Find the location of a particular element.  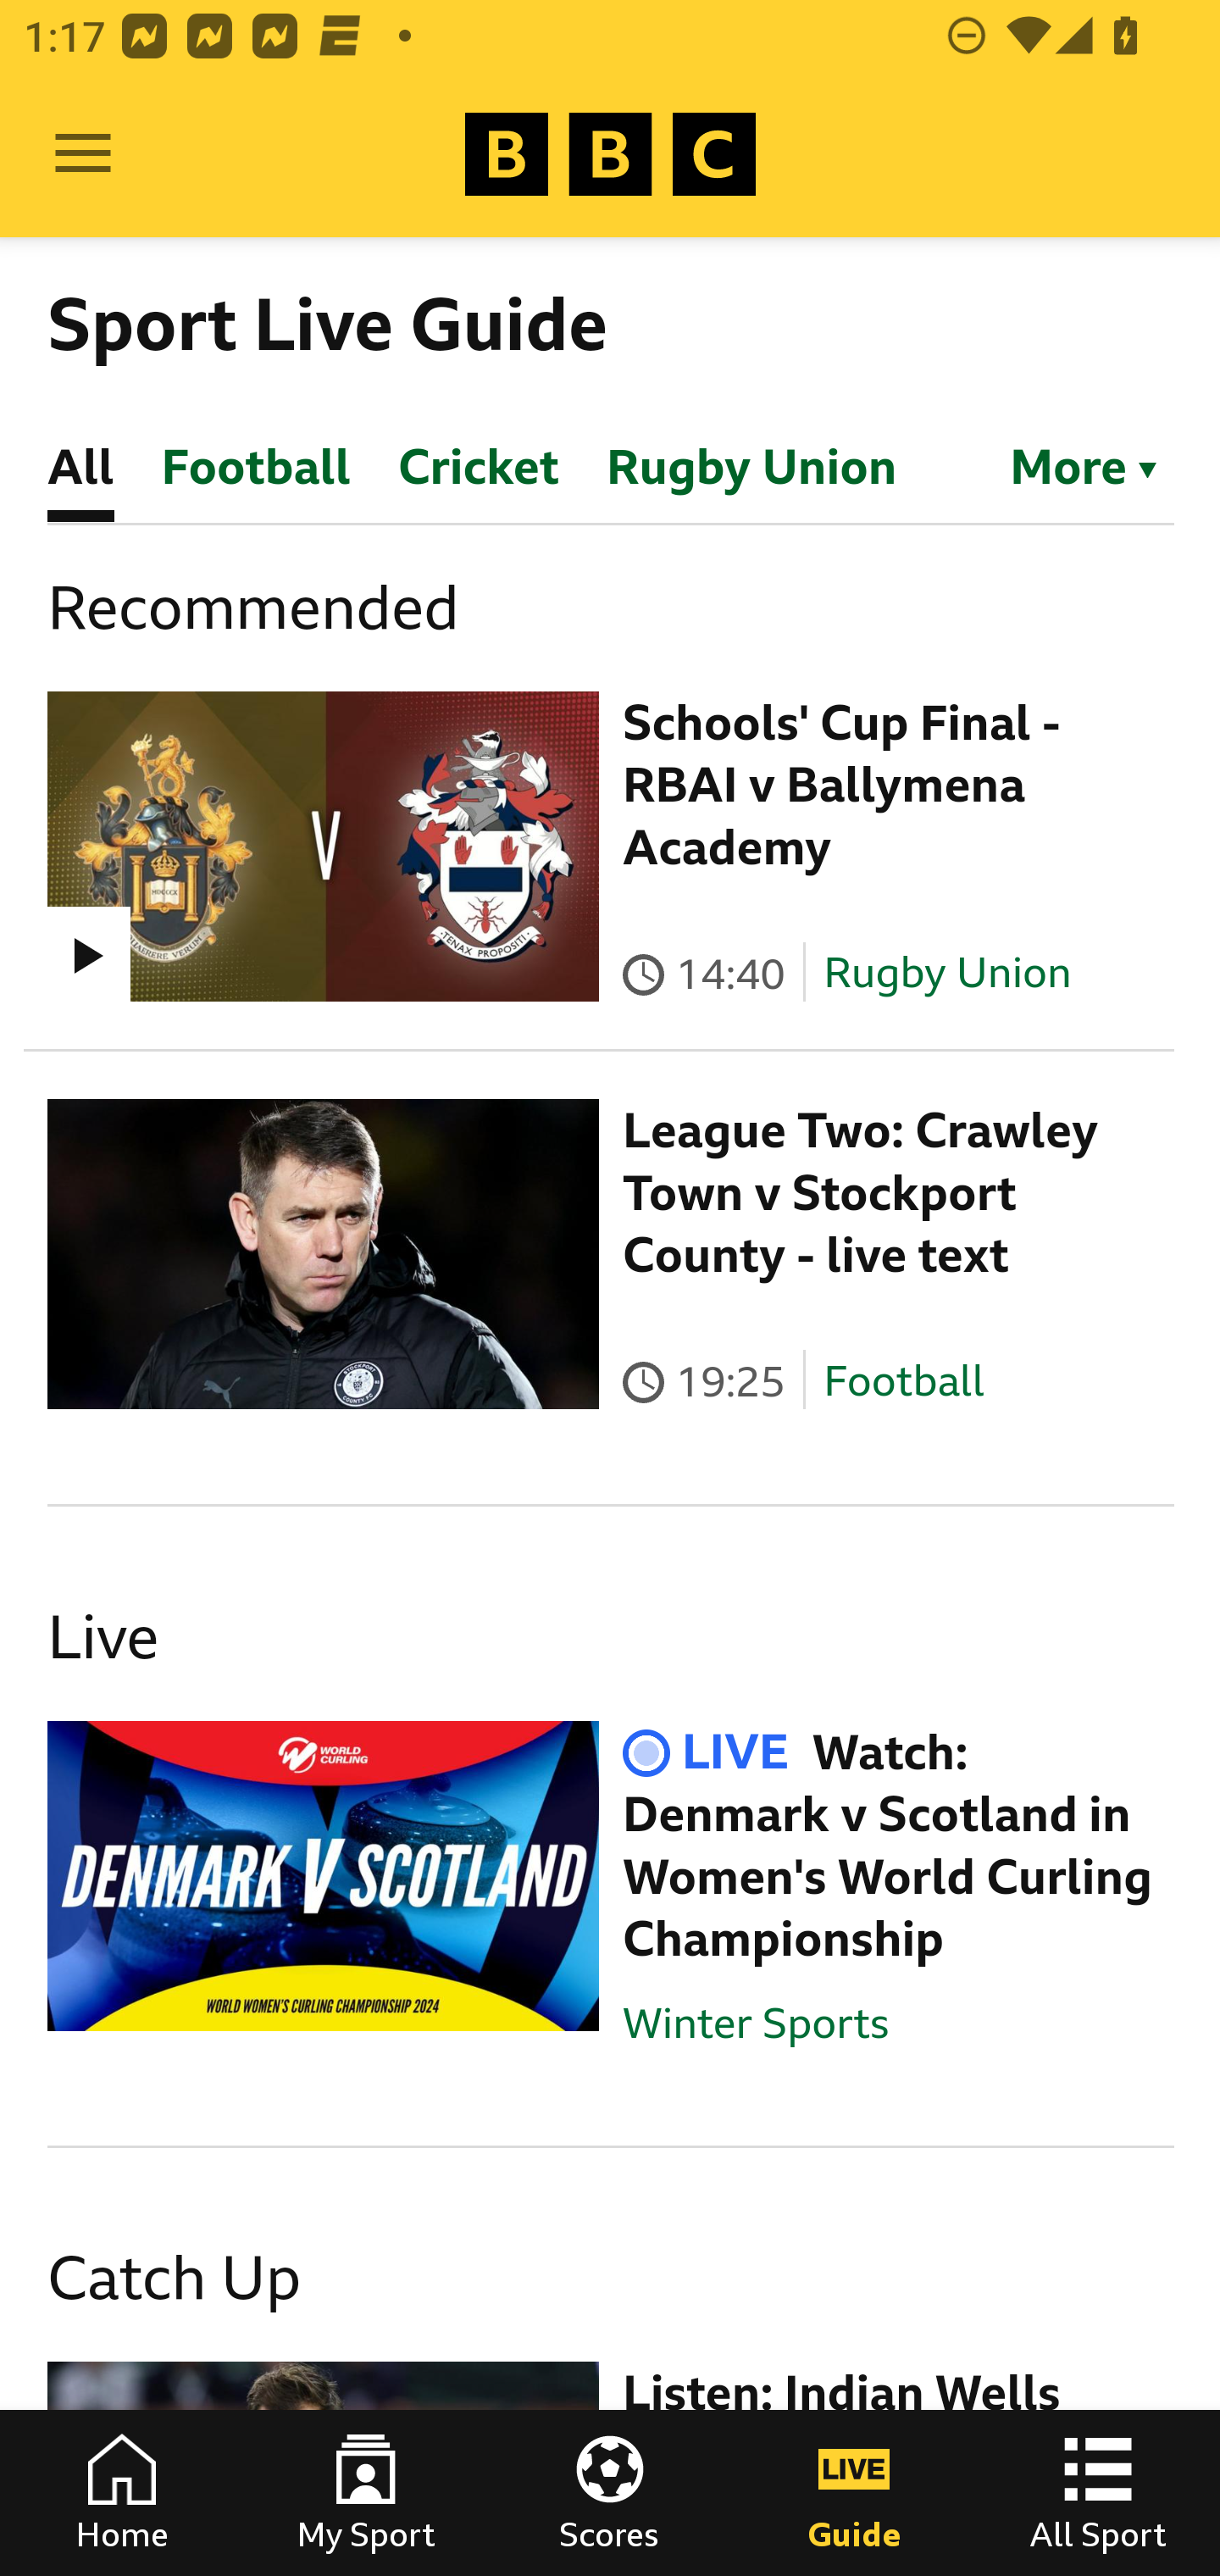

Open Menu is located at coordinates (83, 154).